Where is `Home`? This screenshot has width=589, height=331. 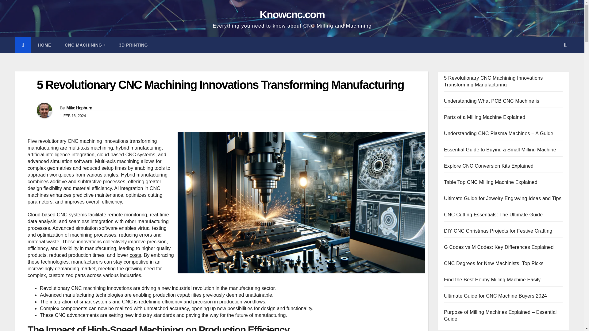
Home is located at coordinates (44, 45).